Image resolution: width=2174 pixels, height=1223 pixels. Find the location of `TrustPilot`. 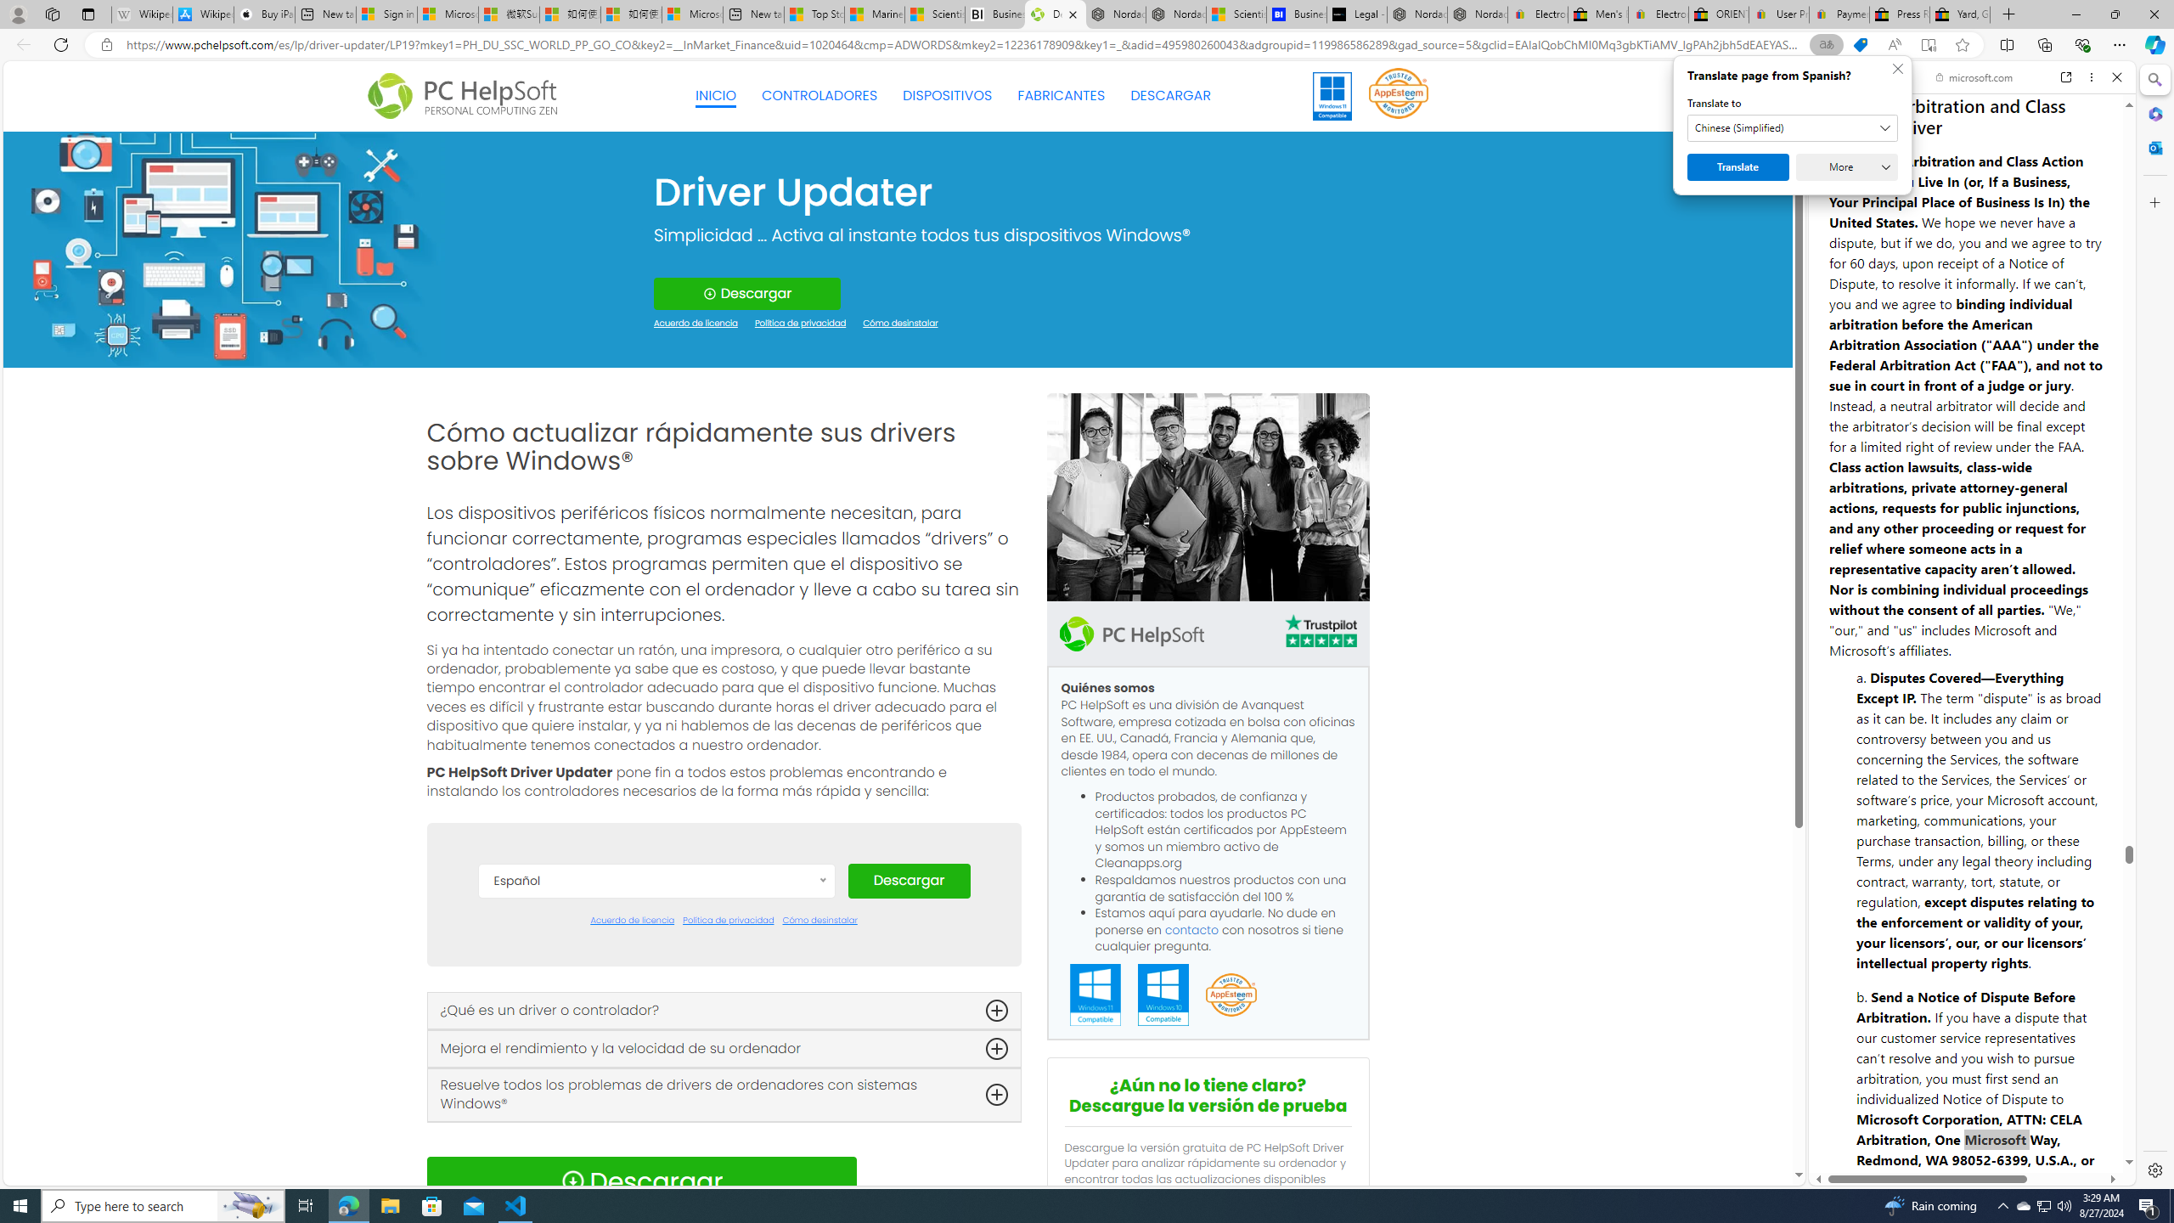

TrustPilot is located at coordinates (1320, 634).